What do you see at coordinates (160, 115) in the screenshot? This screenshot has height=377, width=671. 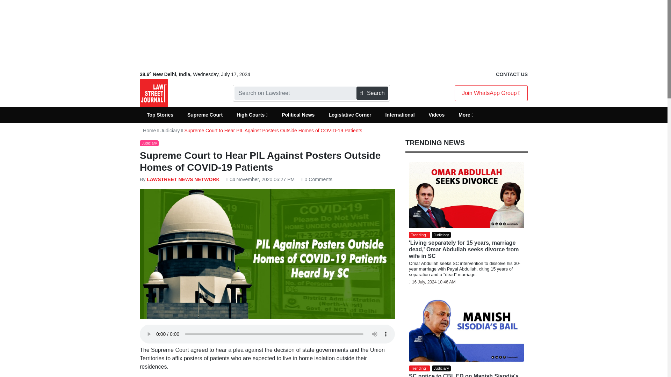 I see `Top Stories` at bounding box center [160, 115].